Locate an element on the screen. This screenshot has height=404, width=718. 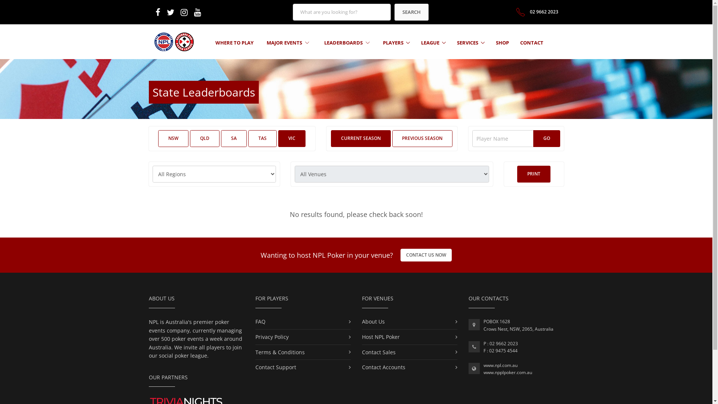
Privacy Policy is located at coordinates (271, 337).